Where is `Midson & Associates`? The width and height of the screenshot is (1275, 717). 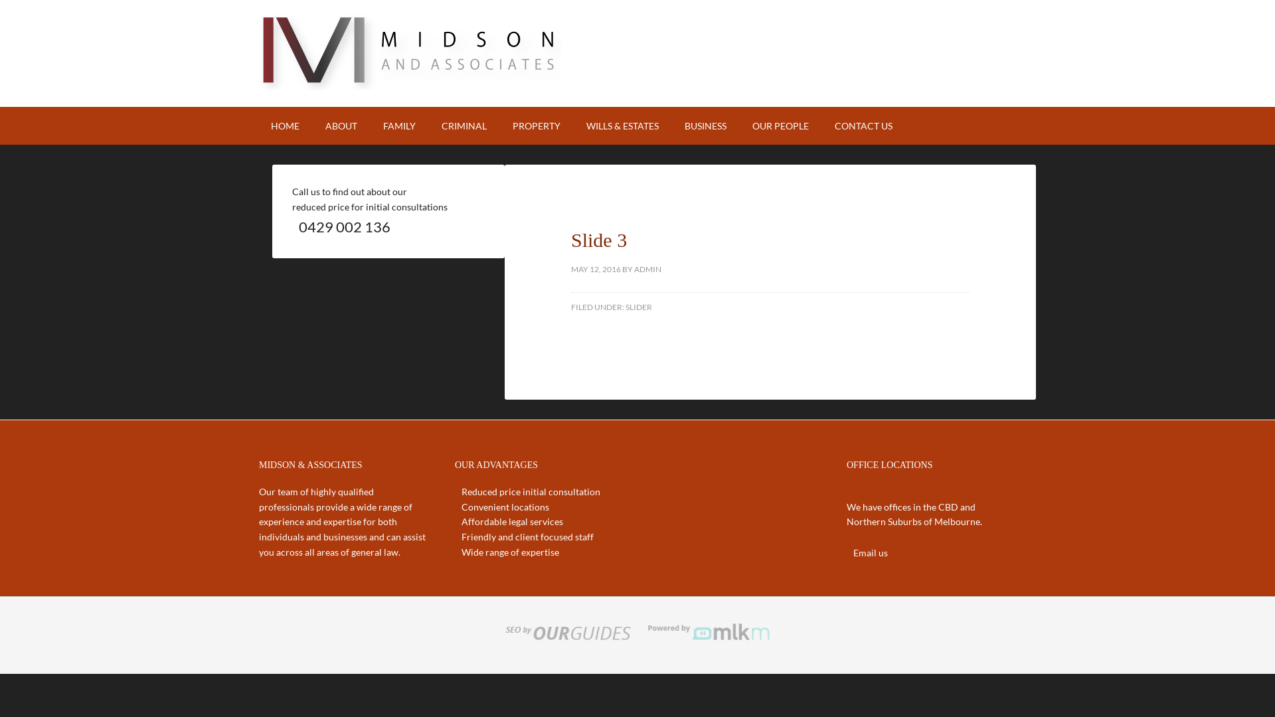 Midson & Associates is located at coordinates (410, 82).